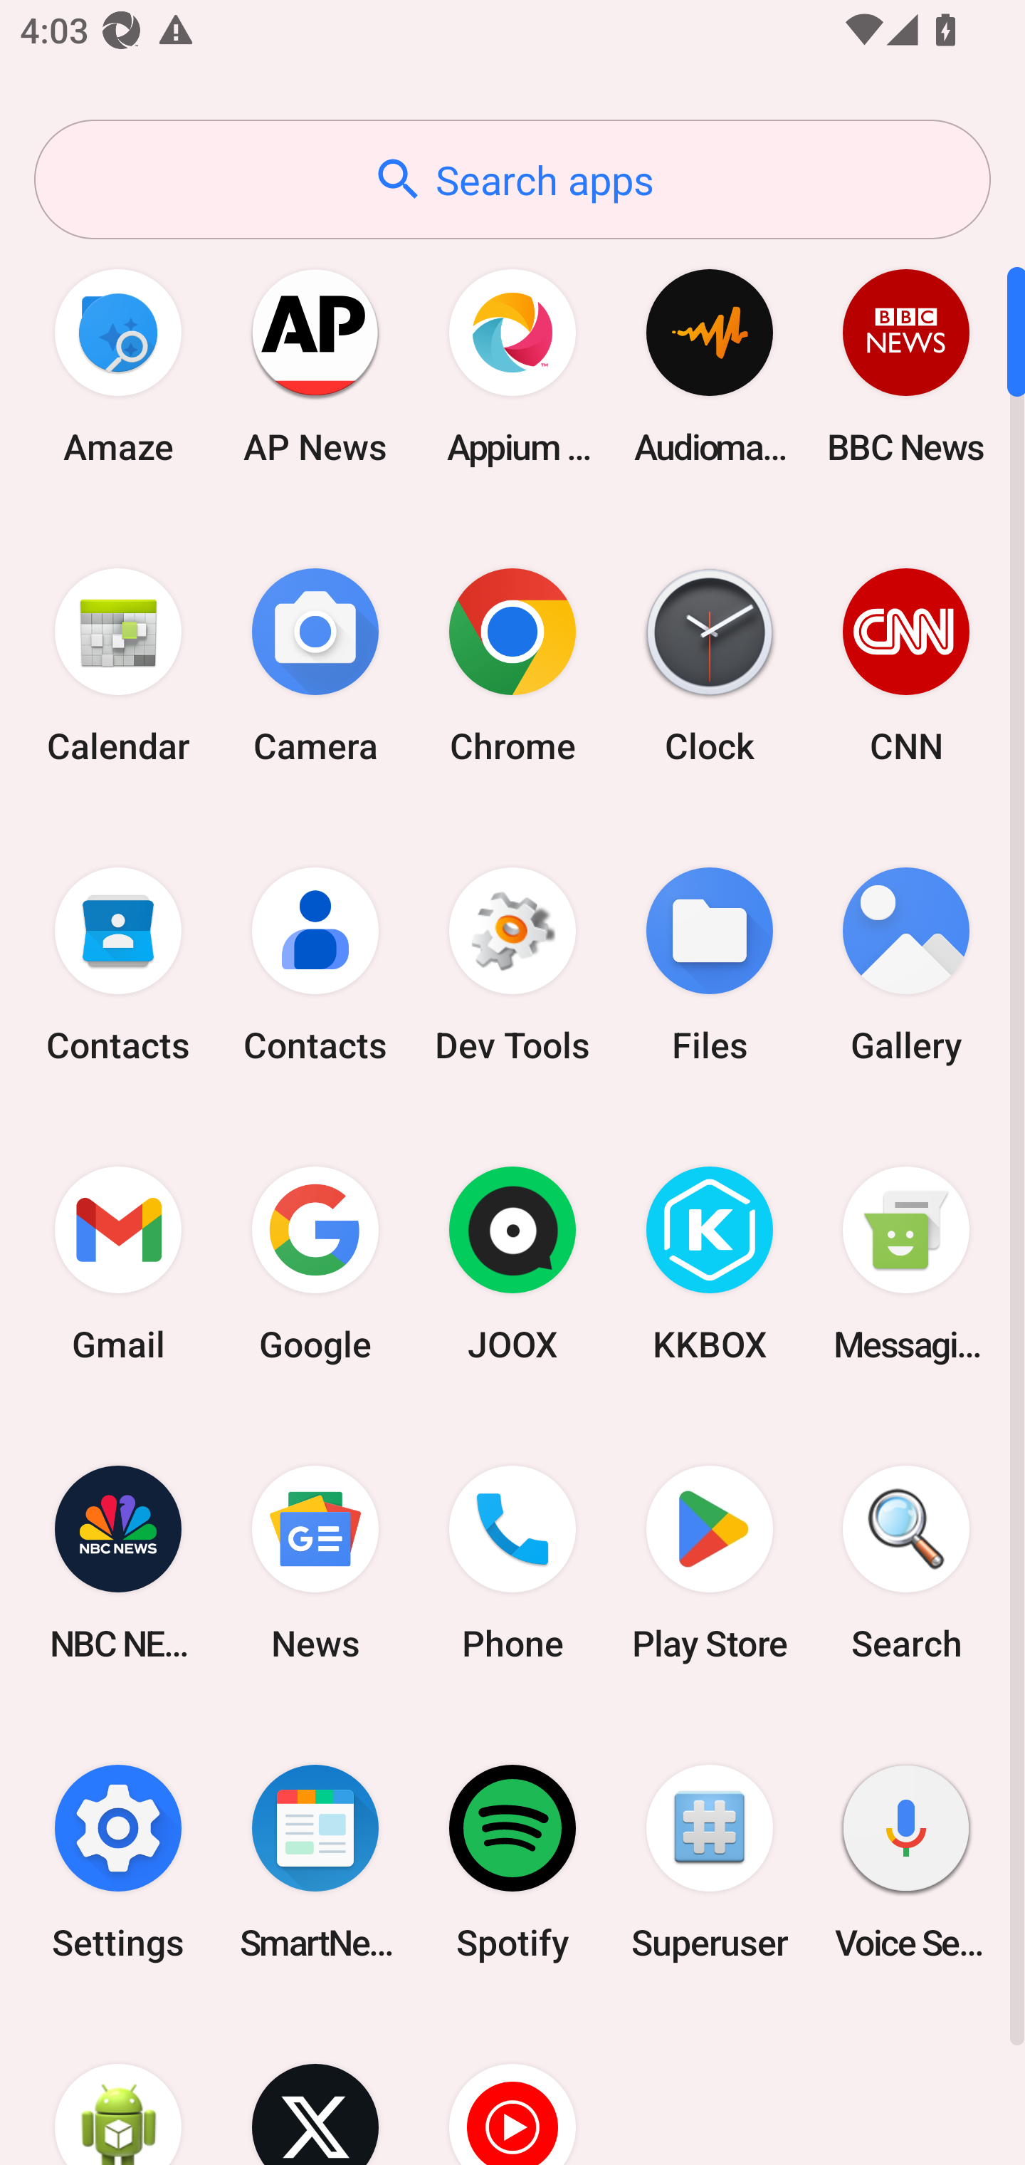  What do you see at coordinates (906, 1563) in the screenshot?
I see `Search` at bounding box center [906, 1563].